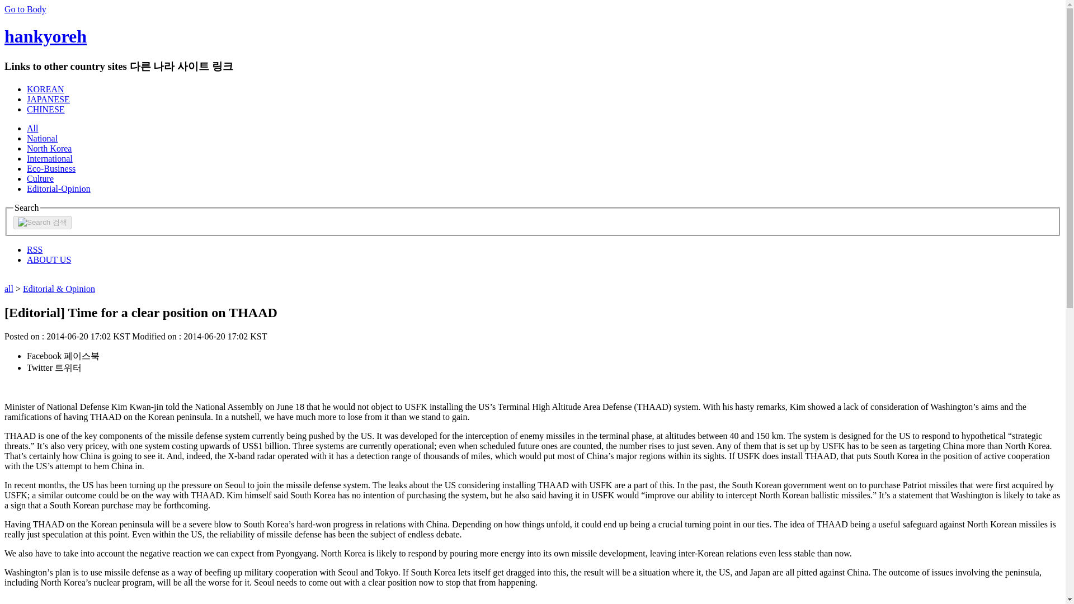 The height and width of the screenshot is (604, 1074). Describe the element at coordinates (43, 138) in the screenshot. I see `National` at that location.